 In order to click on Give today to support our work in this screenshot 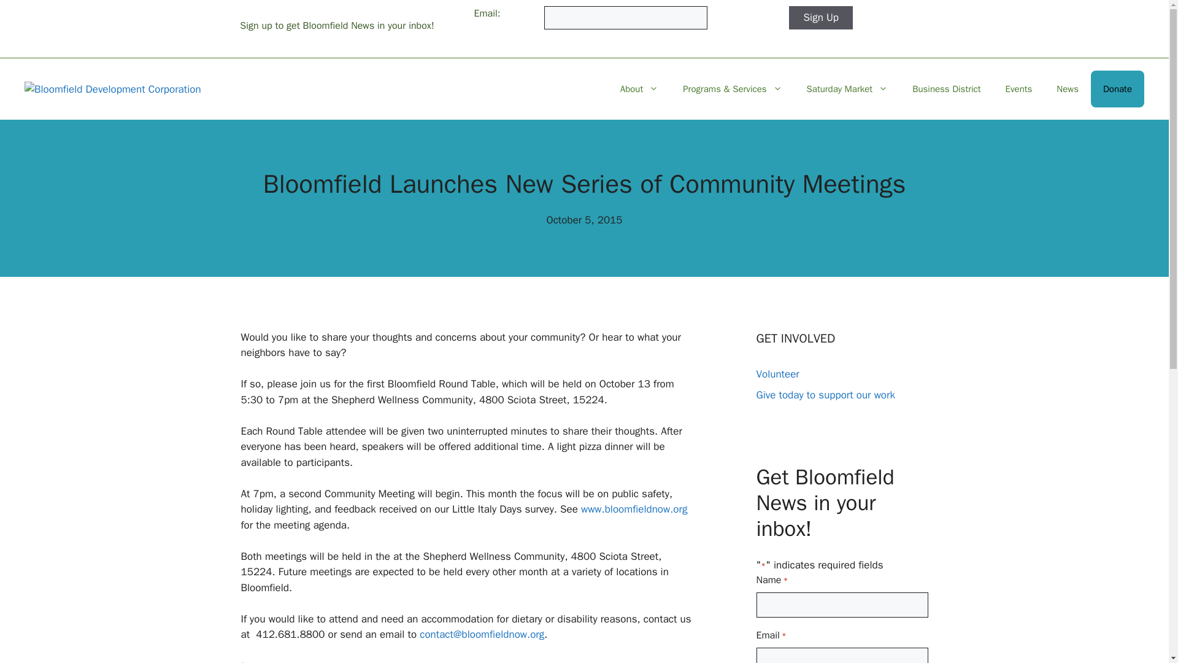, I will do `click(825, 395)`.